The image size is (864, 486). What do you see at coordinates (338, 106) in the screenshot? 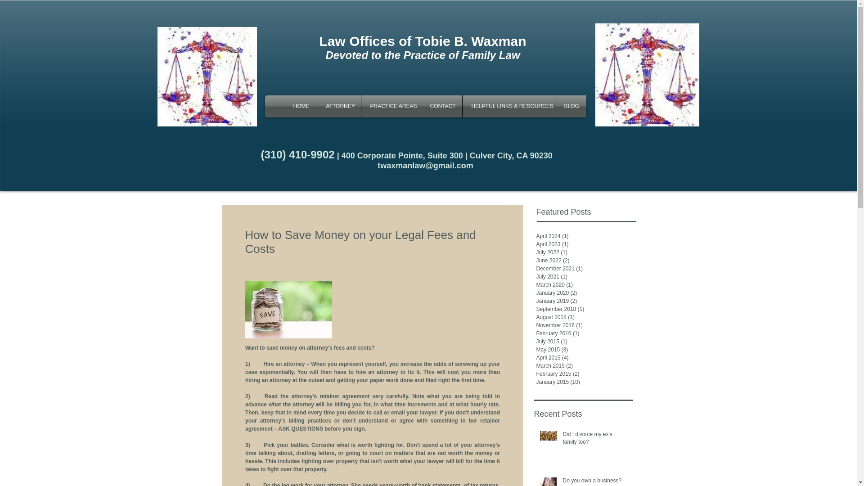
I see `ATTORNEY` at bounding box center [338, 106].